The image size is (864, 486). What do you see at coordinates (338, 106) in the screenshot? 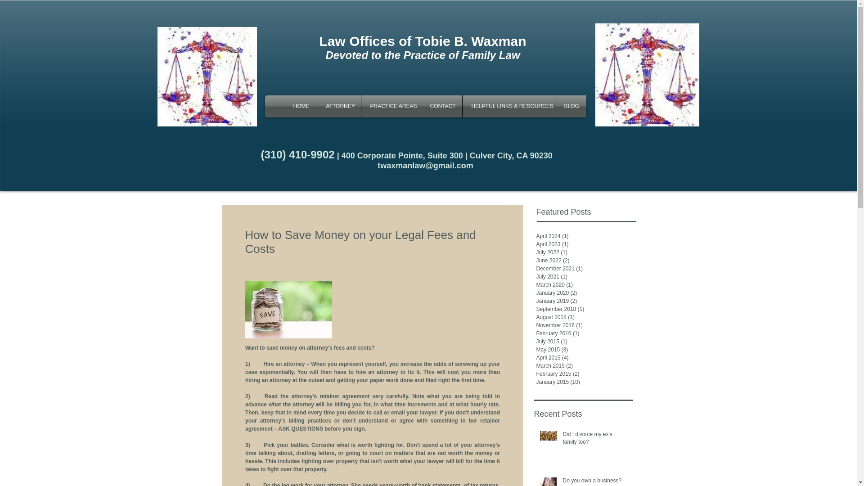
I see `ATTORNEY` at bounding box center [338, 106].